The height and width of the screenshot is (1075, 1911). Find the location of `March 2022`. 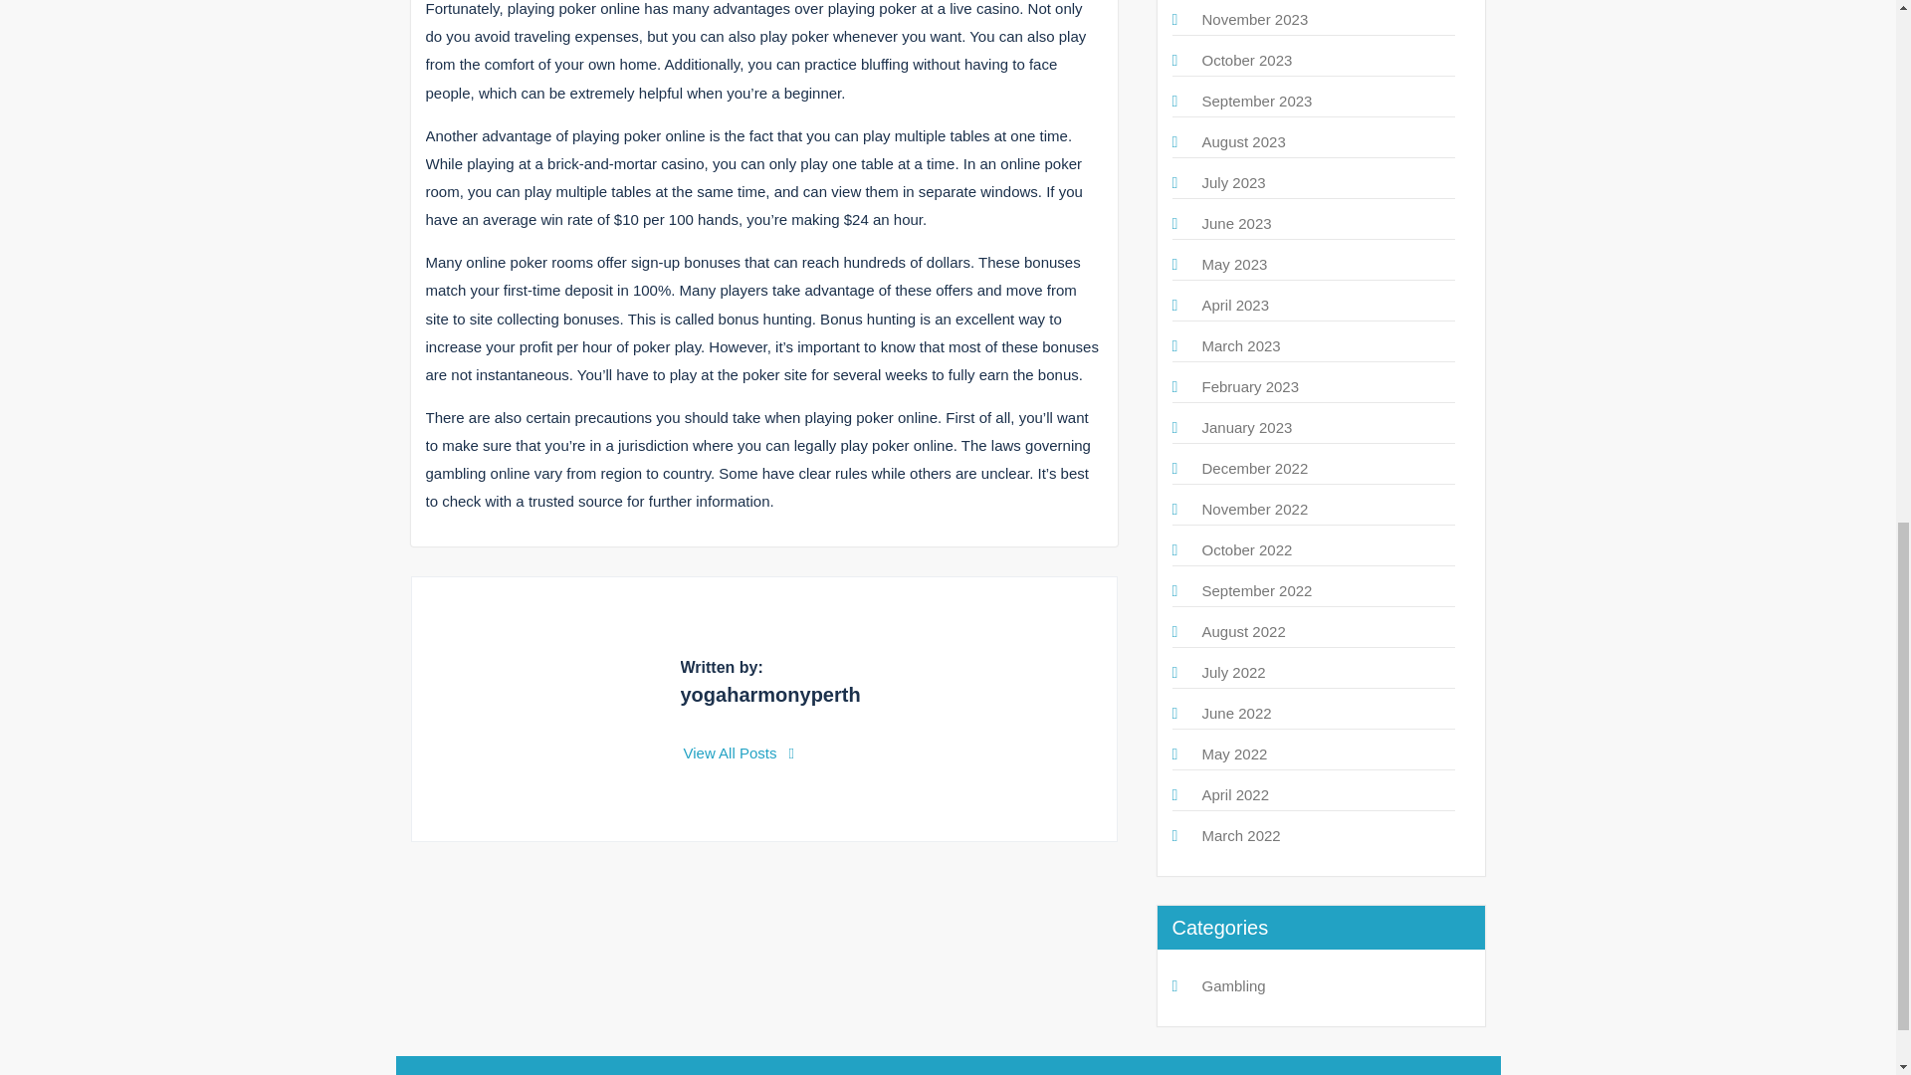

March 2022 is located at coordinates (1240, 834).